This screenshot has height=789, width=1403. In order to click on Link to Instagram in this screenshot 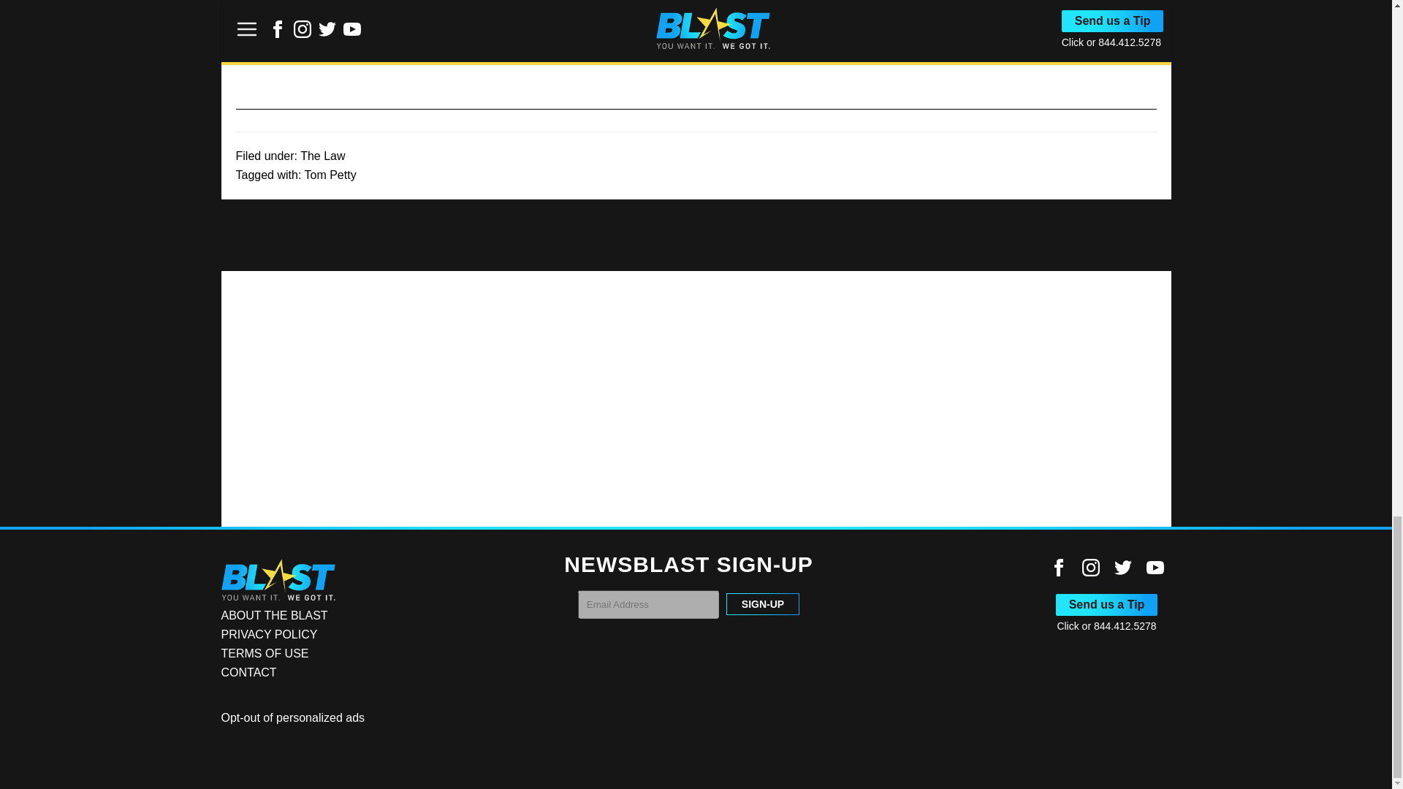, I will do `click(1090, 567)`.